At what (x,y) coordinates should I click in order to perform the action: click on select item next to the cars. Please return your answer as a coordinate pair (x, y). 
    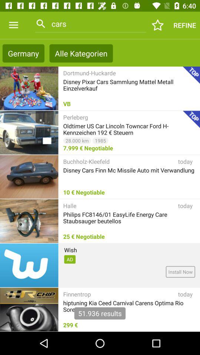
    Looking at the image, I should click on (158, 25).